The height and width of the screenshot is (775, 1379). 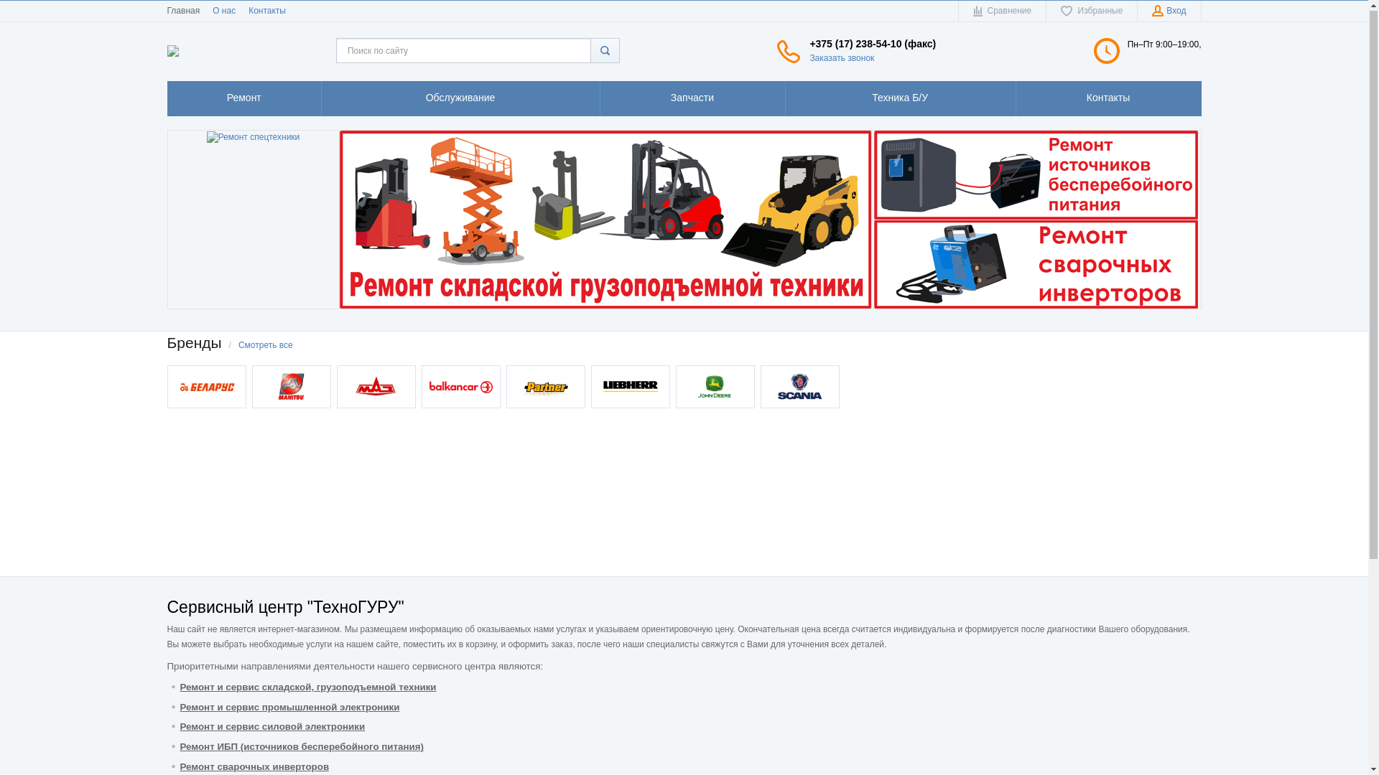 I want to click on John Deer, so click(x=715, y=387).